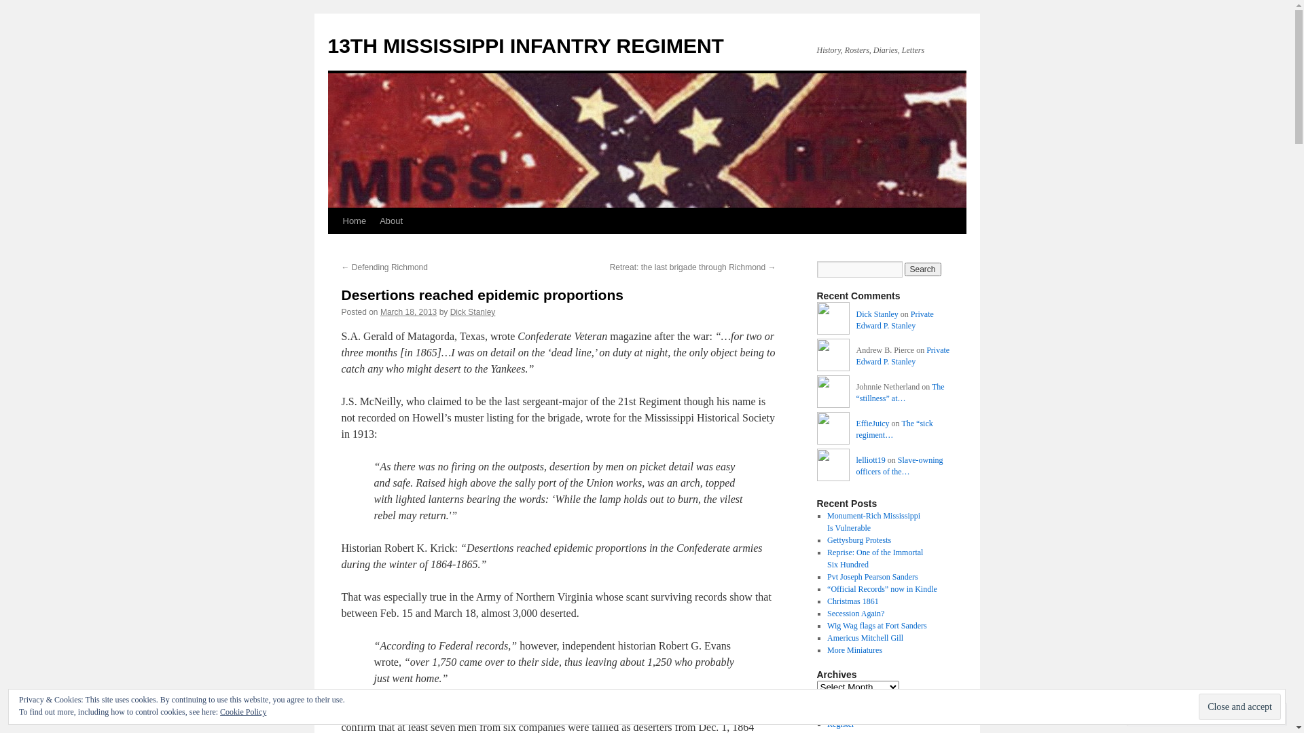 This screenshot has height=733, width=1304. Describe the element at coordinates (894, 320) in the screenshot. I see `Private Edward P. Stanley` at that location.